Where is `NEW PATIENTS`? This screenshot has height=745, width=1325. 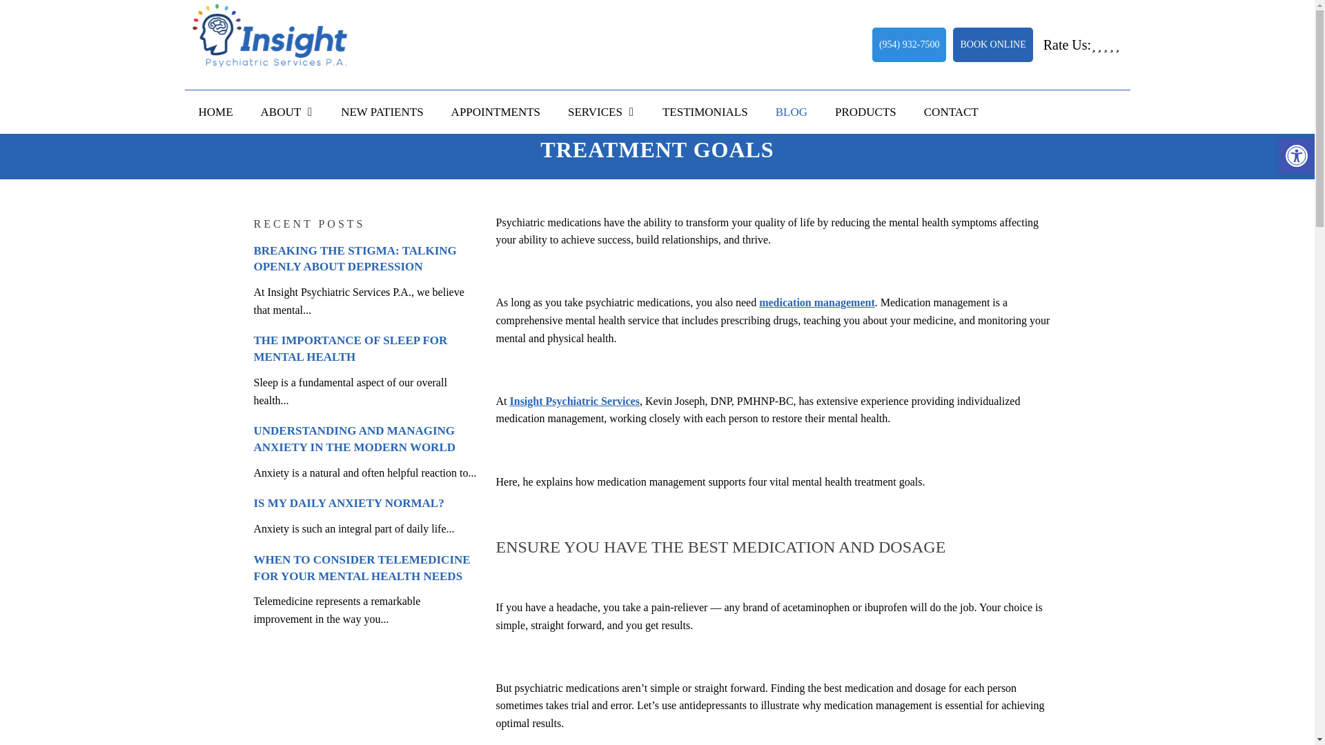
NEW PATIENTS is located at coordinates (382, 112).